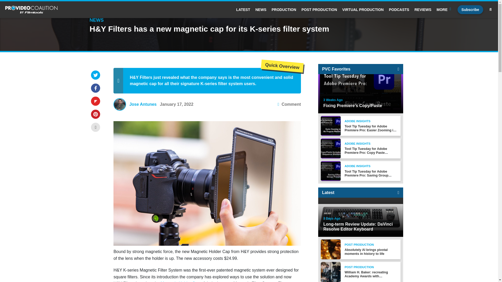 This screenshot has width=502, height=282. Describe the element at coordinates (399, 10) in the screenshot. I see `Podcasts` at that location.